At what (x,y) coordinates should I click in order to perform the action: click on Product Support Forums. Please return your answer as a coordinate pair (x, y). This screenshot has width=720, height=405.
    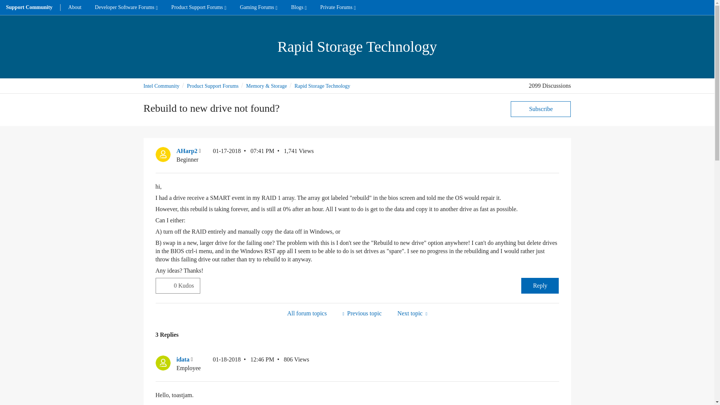
    Looking at the image, I should click on (199, 7).